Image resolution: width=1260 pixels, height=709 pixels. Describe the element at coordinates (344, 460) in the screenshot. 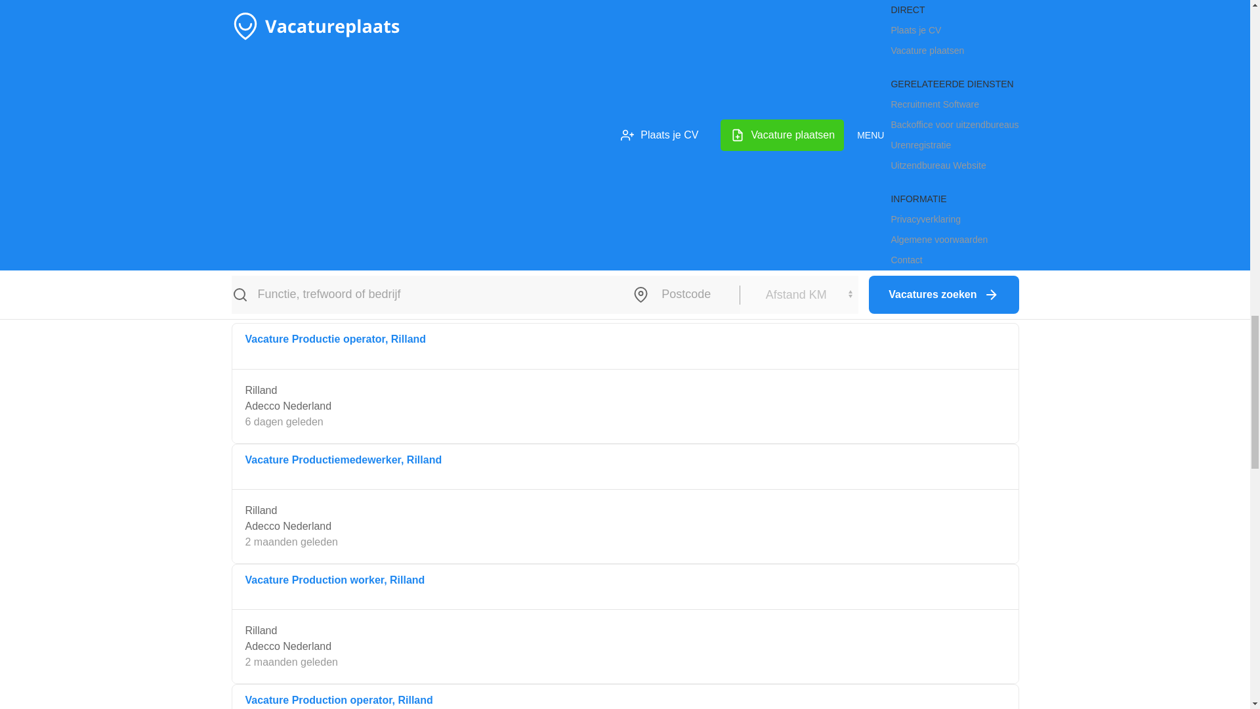

I see `Vacature Productiemedewerker, Rilland` at that location.